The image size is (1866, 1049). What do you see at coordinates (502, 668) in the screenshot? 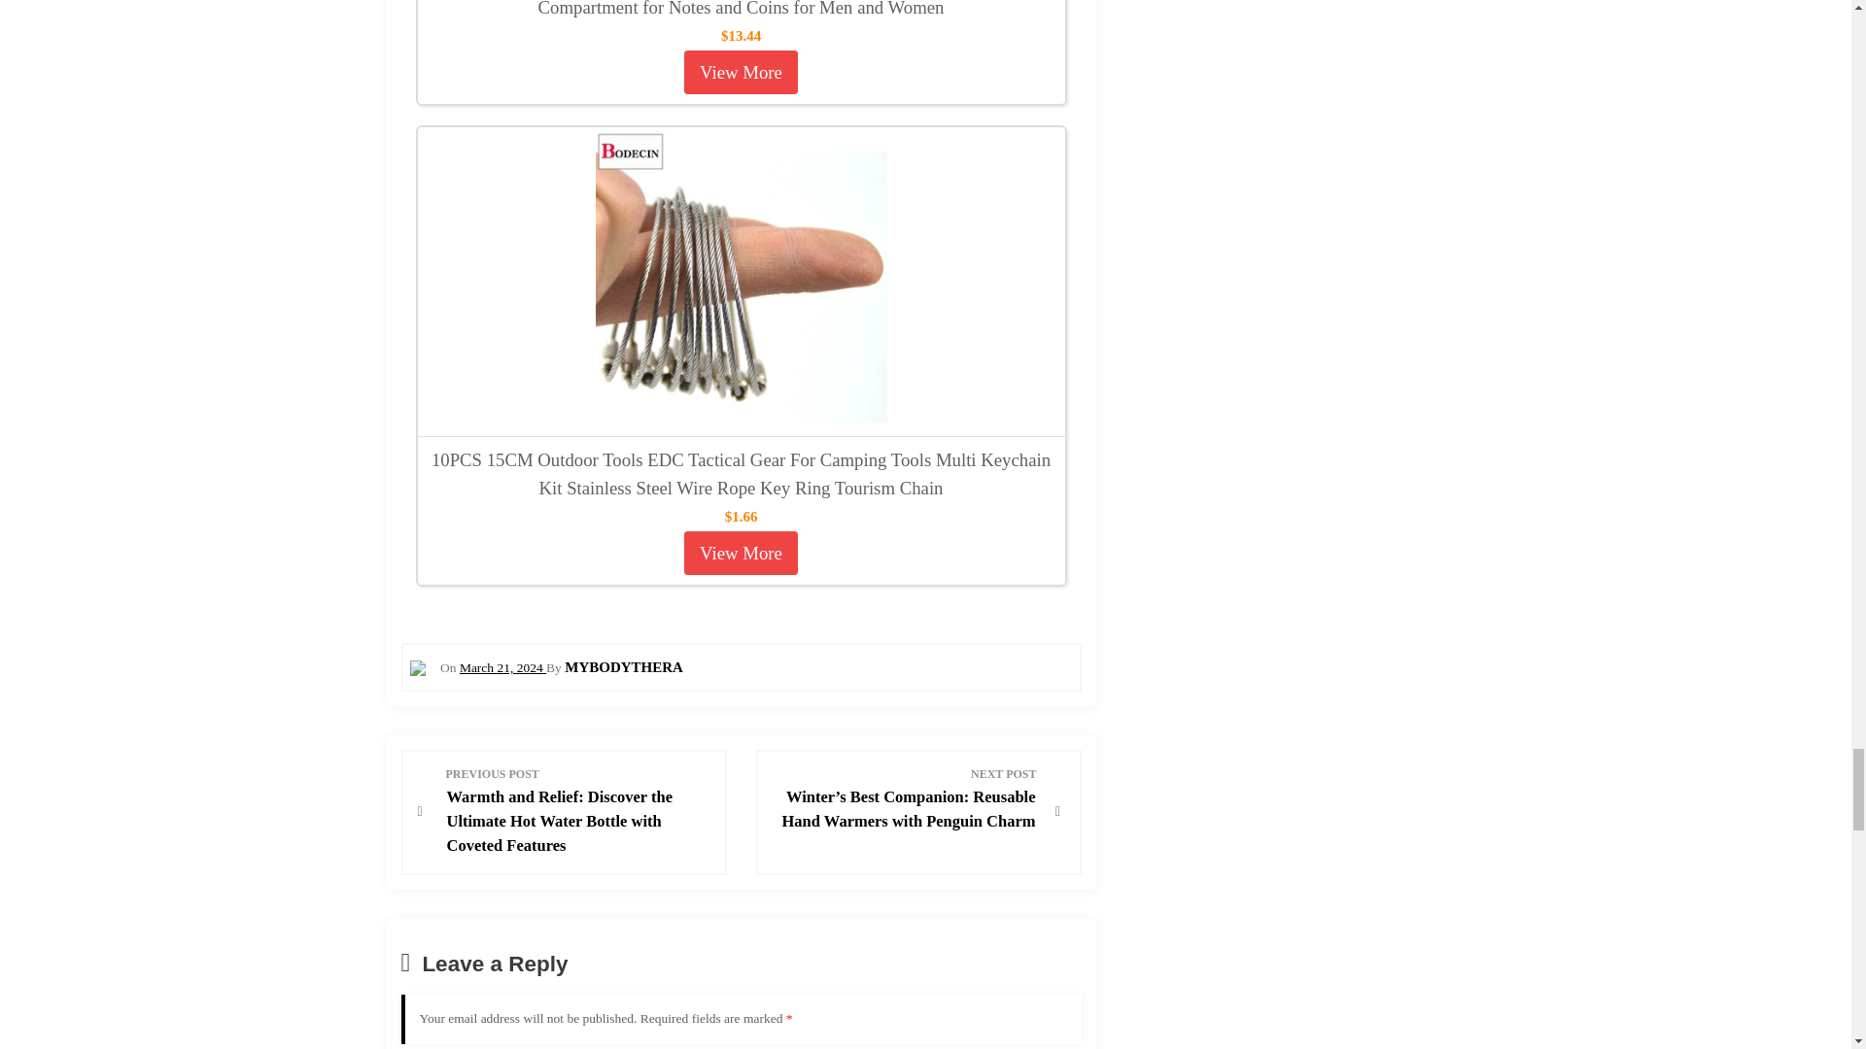
I see `March 21, 2024` at bounding box center [502, 668].